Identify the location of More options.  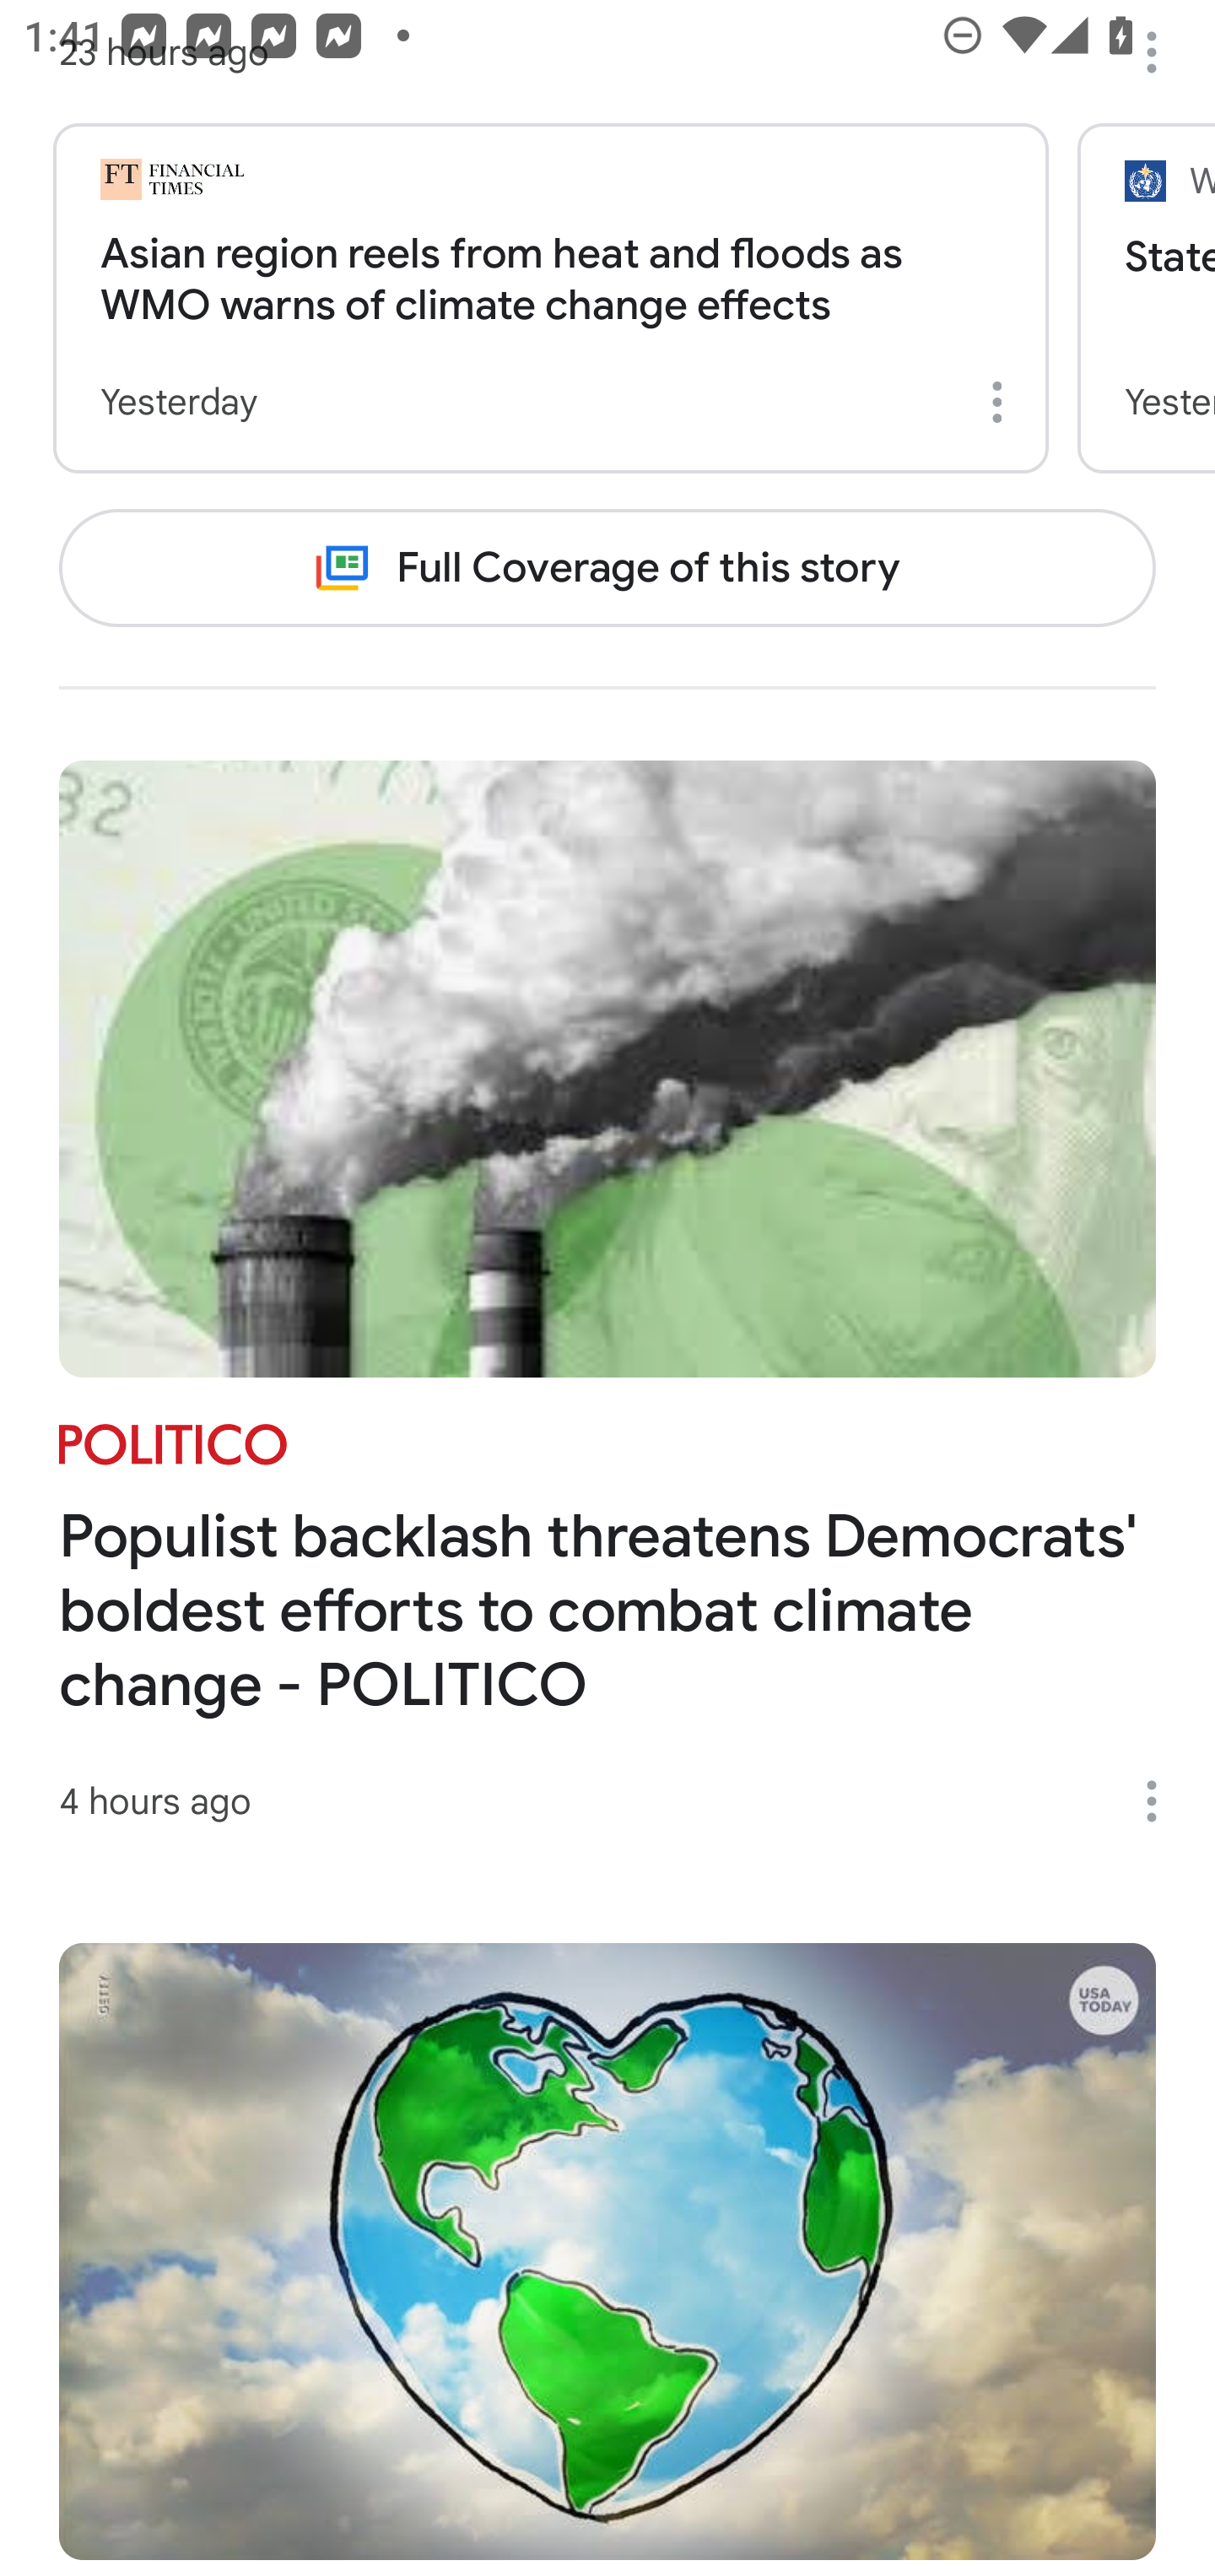
(1163, 52).